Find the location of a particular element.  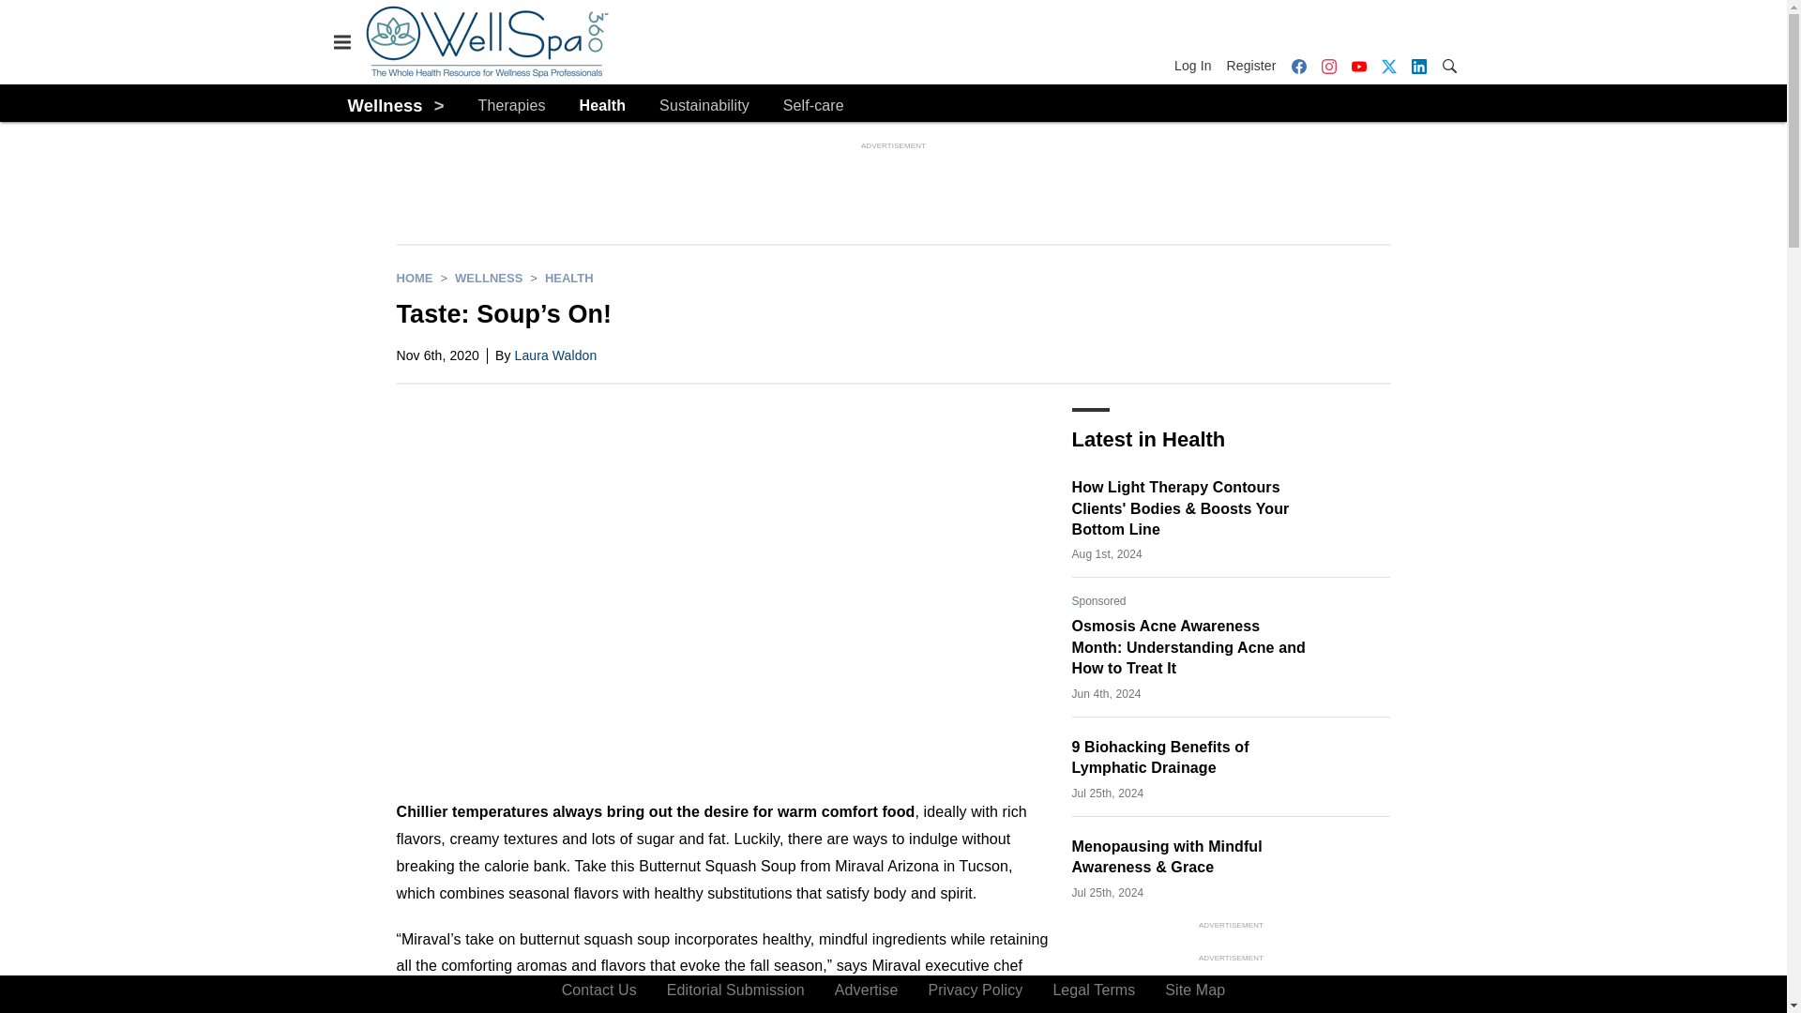

Health is located at coordinates (603, 106).